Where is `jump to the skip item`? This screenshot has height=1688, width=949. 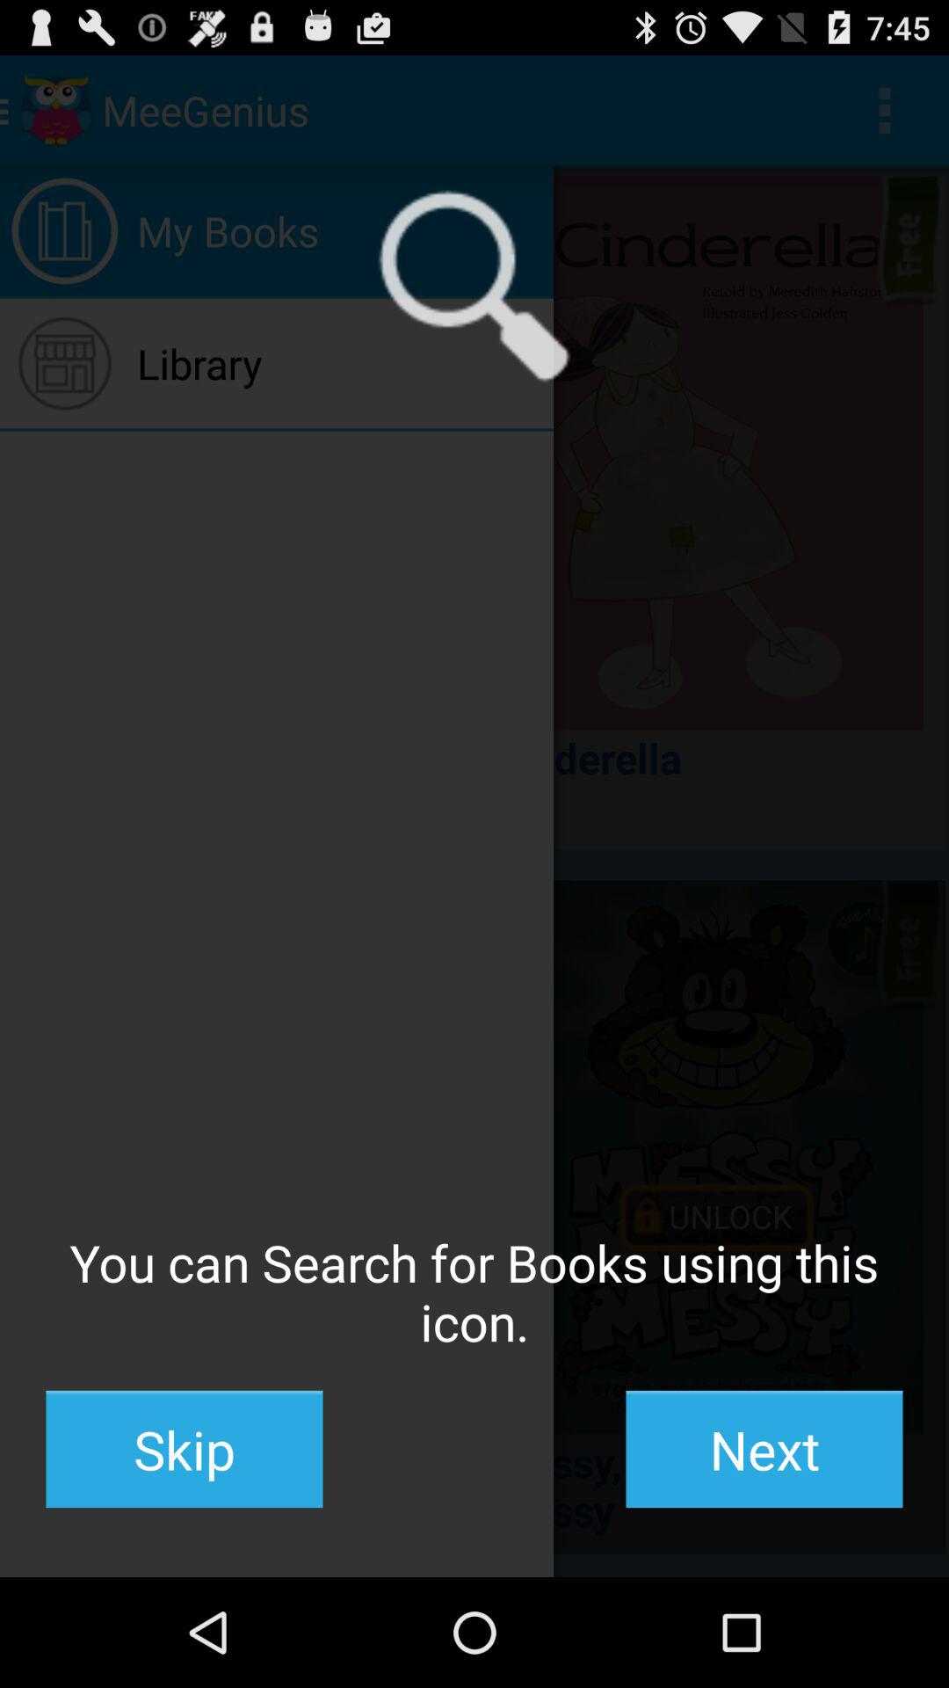 jump to the skip item is located at coordinates (185, 1449).